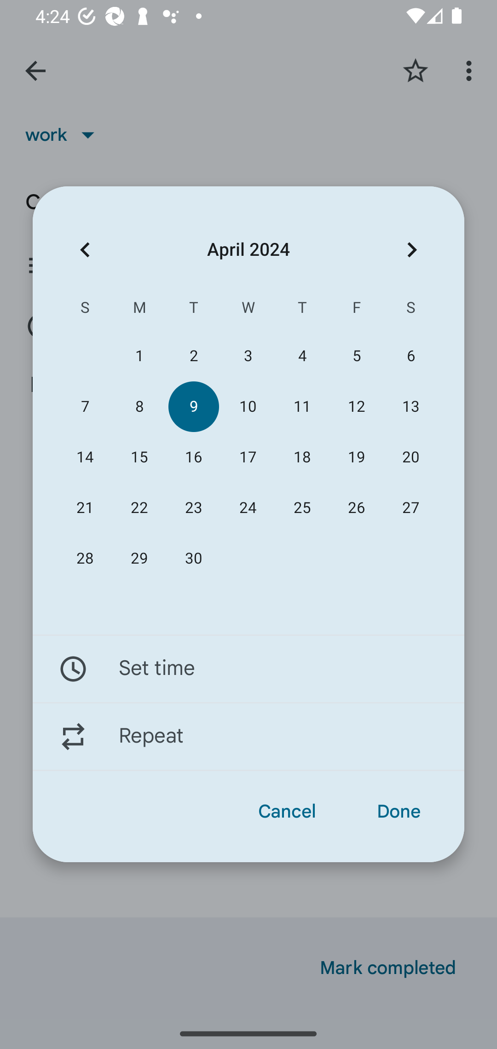 This screenshot has height=1049, width=497. Describe the element at coordinates (248, 356) in the screenshot. I see `3 03 April 2024` at that location.